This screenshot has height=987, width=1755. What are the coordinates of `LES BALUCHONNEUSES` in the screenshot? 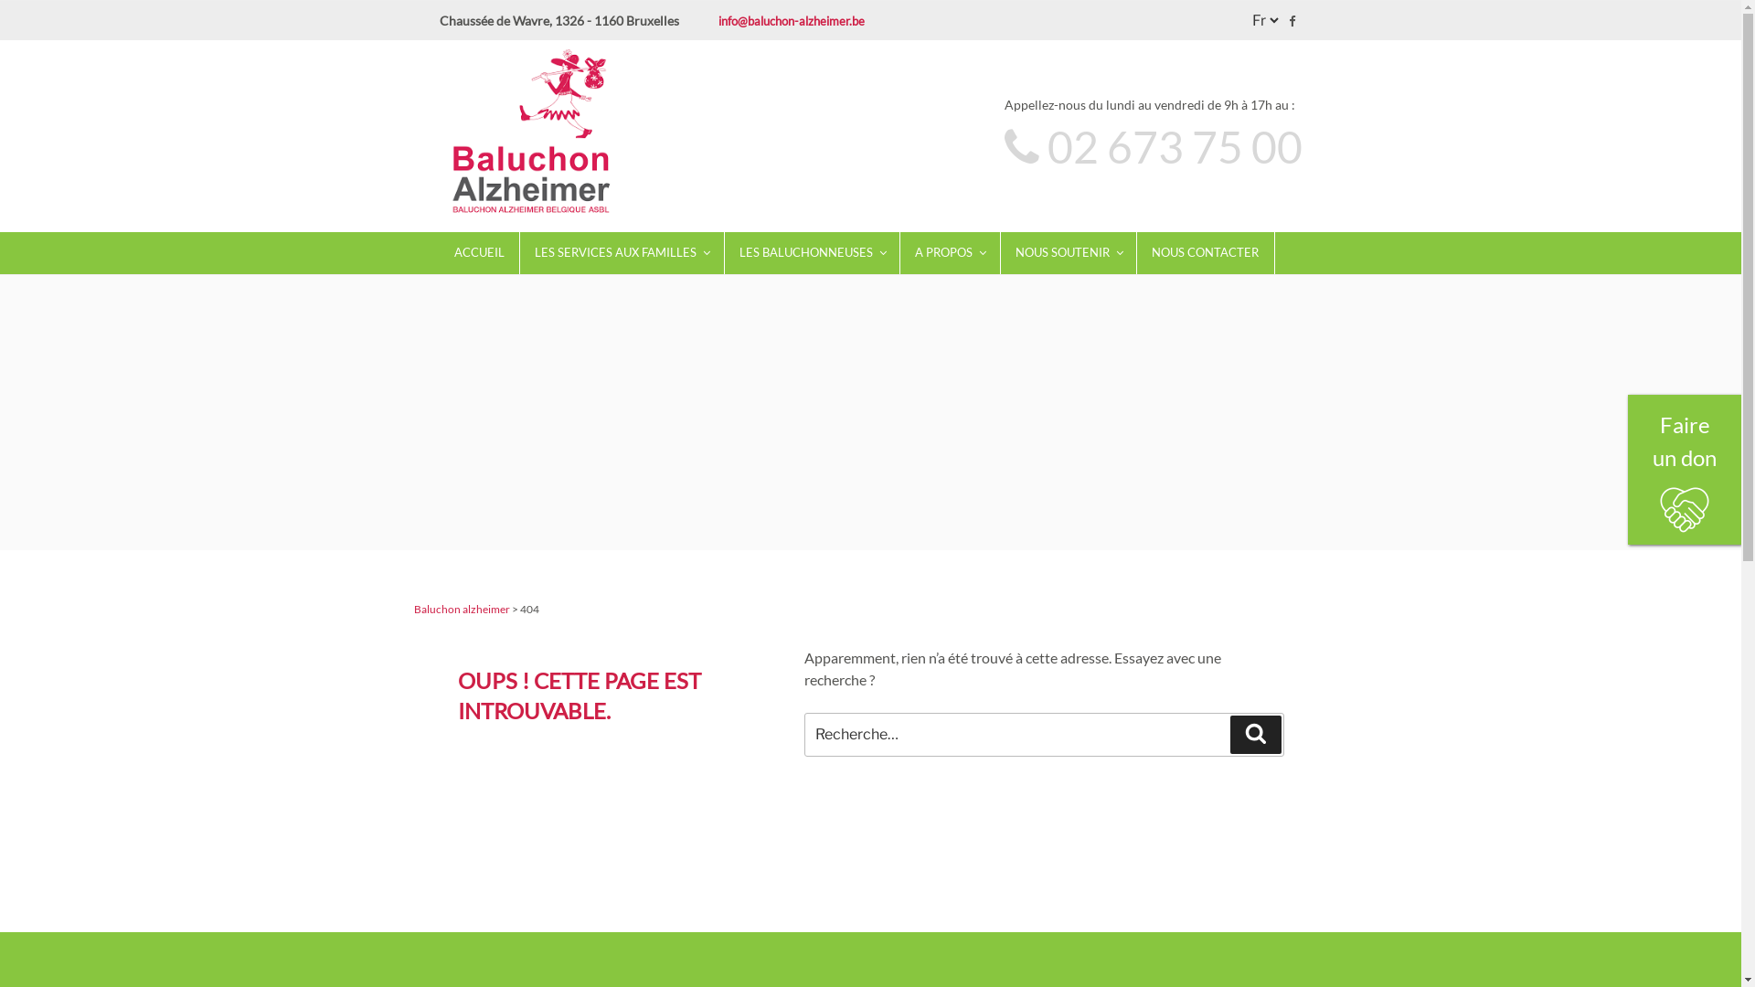 It's located at (812, 253).